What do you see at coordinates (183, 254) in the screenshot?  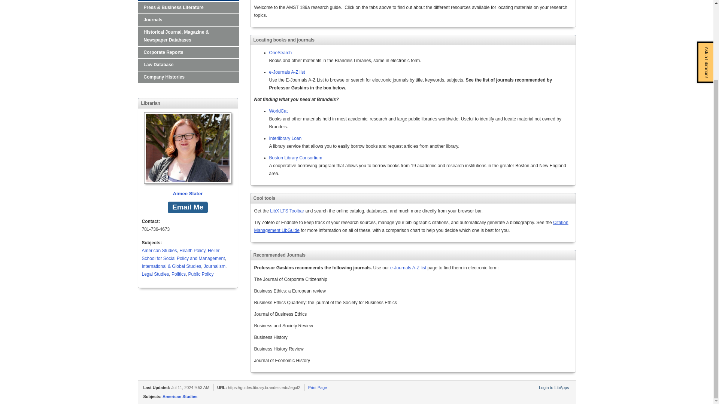 I see `Heller School for Social Policy and Management` at bounding box center [183, 254].